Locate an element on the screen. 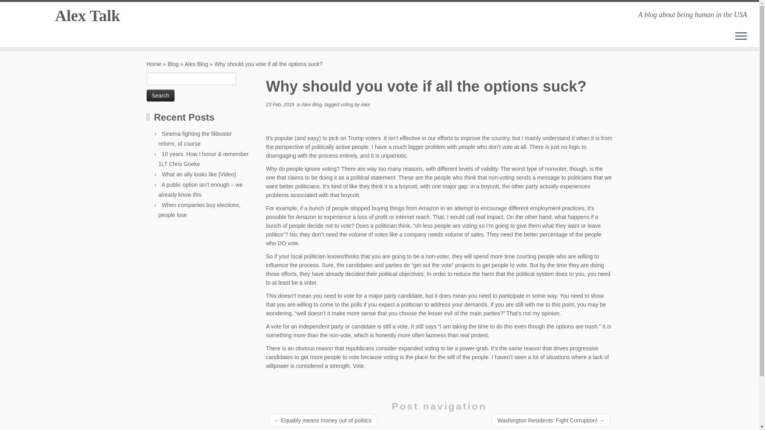 The width and height of the screenshot is (765, 430). voting is located at coordinates (347, 104).